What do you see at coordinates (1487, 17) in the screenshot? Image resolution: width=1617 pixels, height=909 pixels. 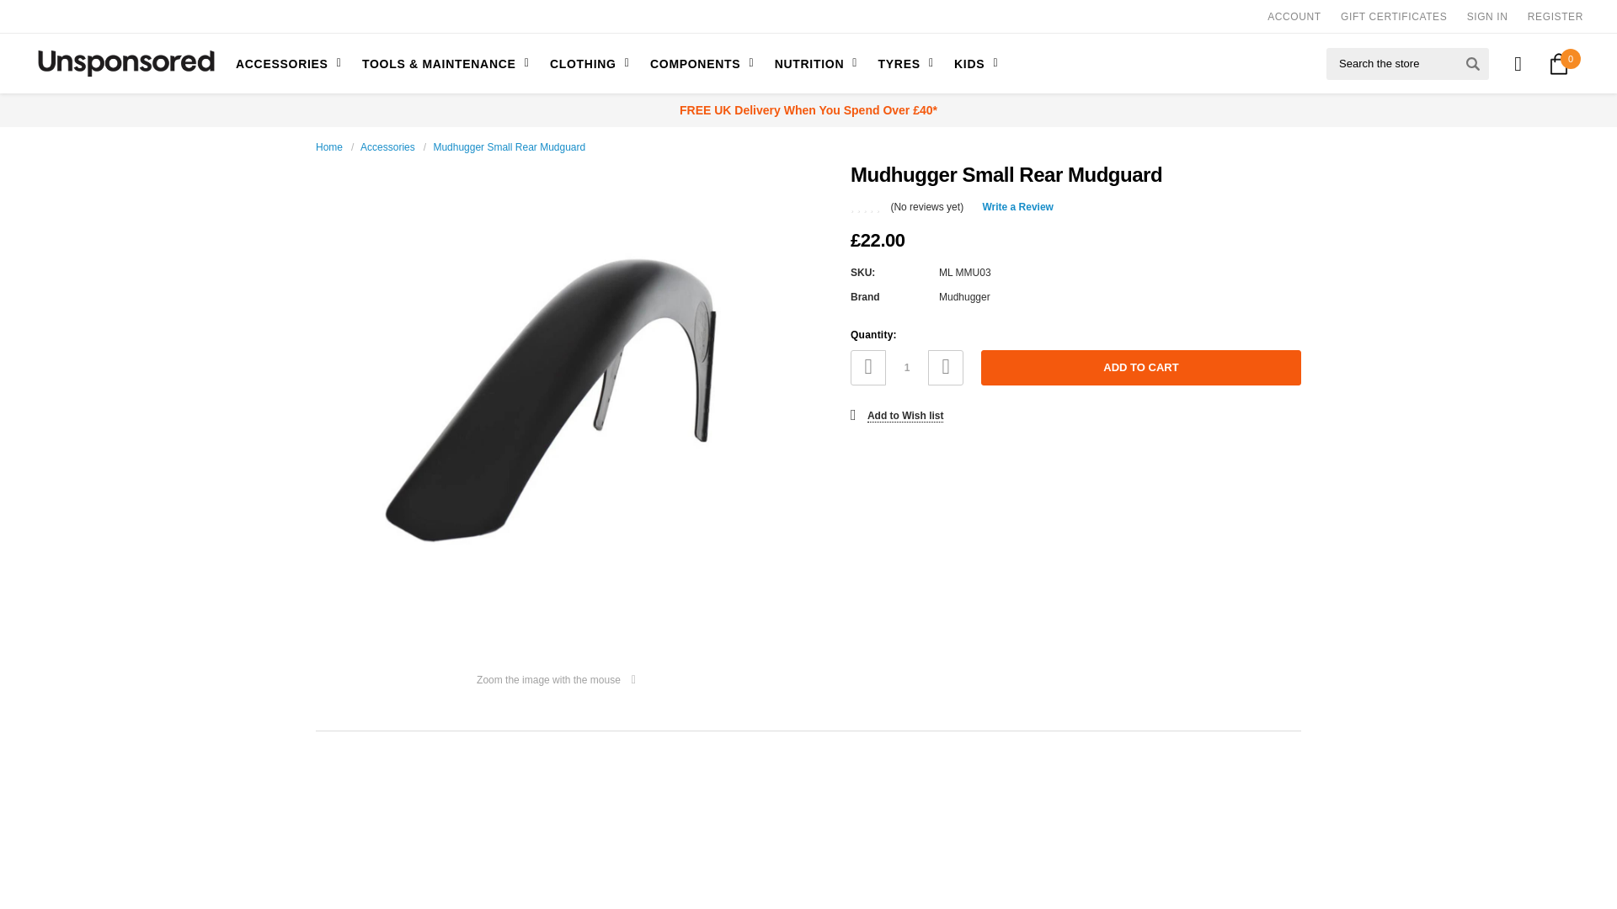 I see `SIGN IN` at bounding box center [1487, 17].